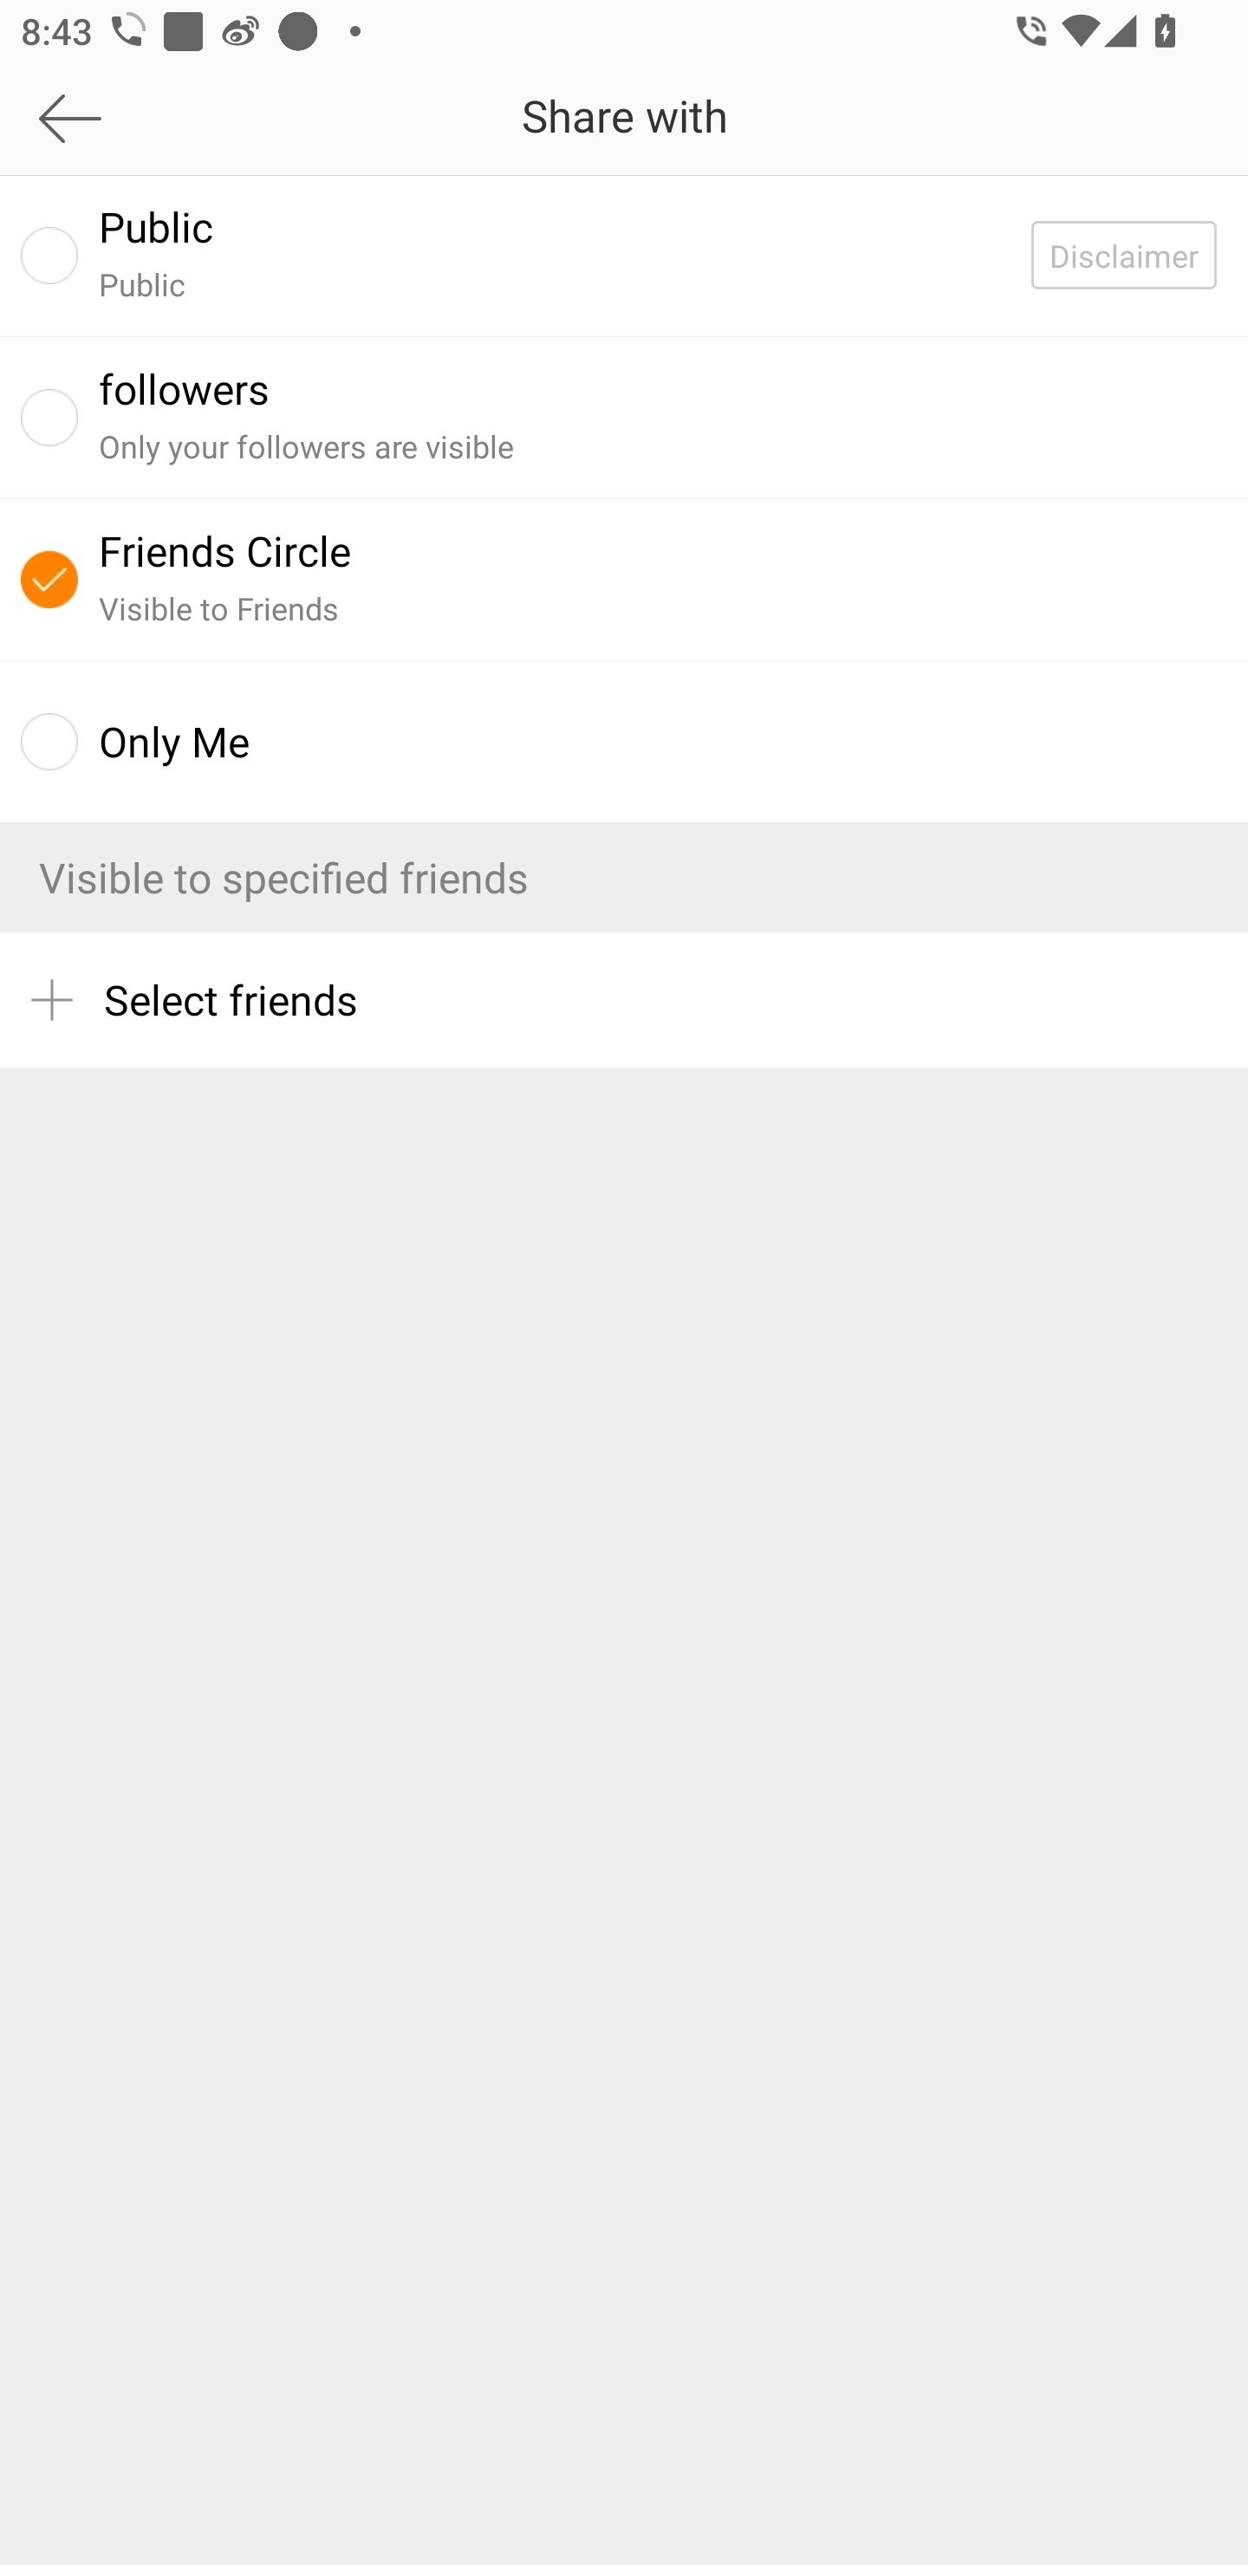 This screenshot has height=2565, width=1248. What do you see at coordinates (624, 877) in the screenshot?
I see `Visible to specified friends` at bounding box center [624, 877].